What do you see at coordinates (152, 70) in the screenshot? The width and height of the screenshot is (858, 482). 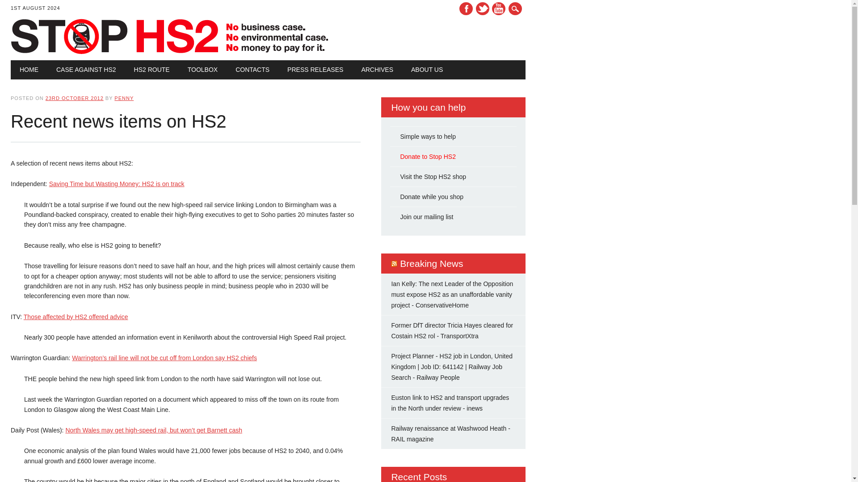 I see `HS2 ROUTE` at bounding box center [152, 70].